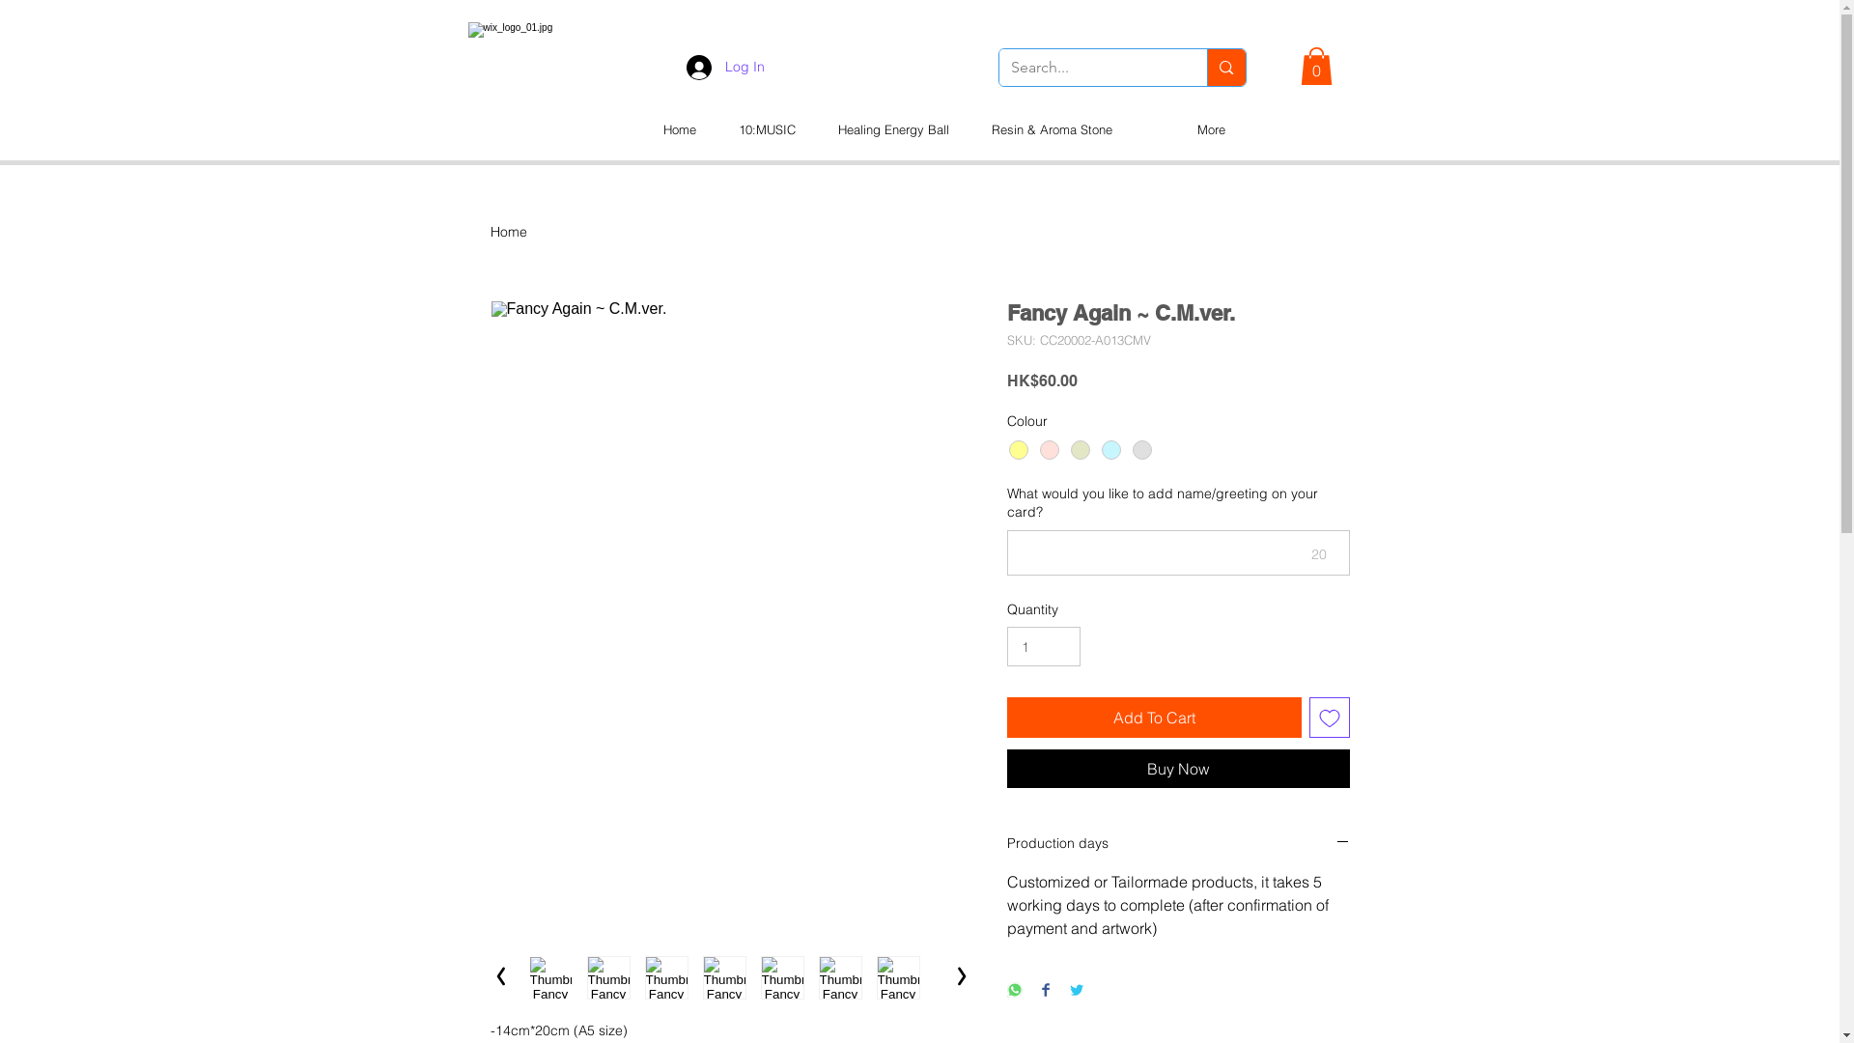  What do you see at coordinates (1051, 129) in the screenshot?
I see `Resin & Aroma Stone` at bounding box center [1051, 129].